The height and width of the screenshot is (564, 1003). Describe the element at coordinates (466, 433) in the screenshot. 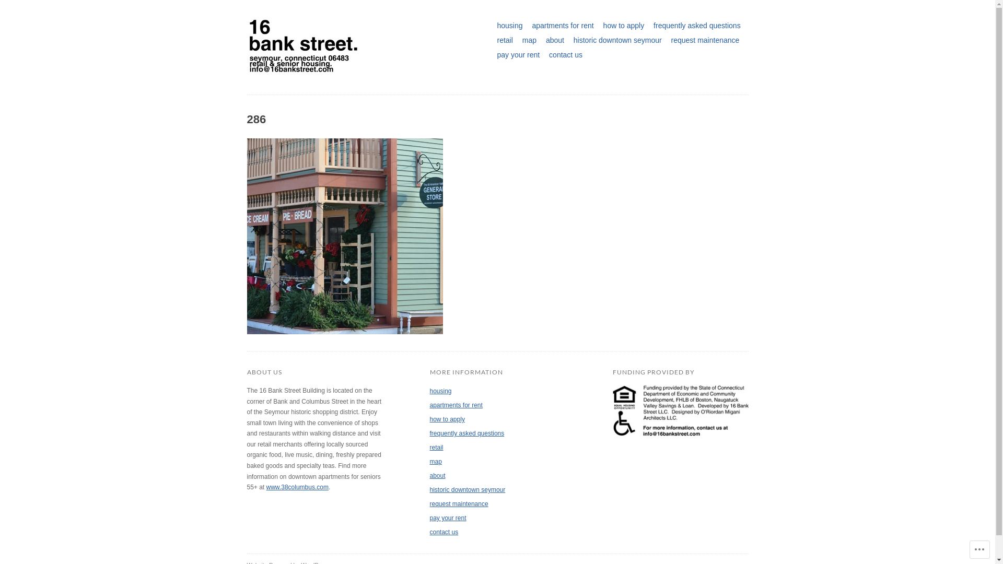

I see `frequently asked questions` at that location.